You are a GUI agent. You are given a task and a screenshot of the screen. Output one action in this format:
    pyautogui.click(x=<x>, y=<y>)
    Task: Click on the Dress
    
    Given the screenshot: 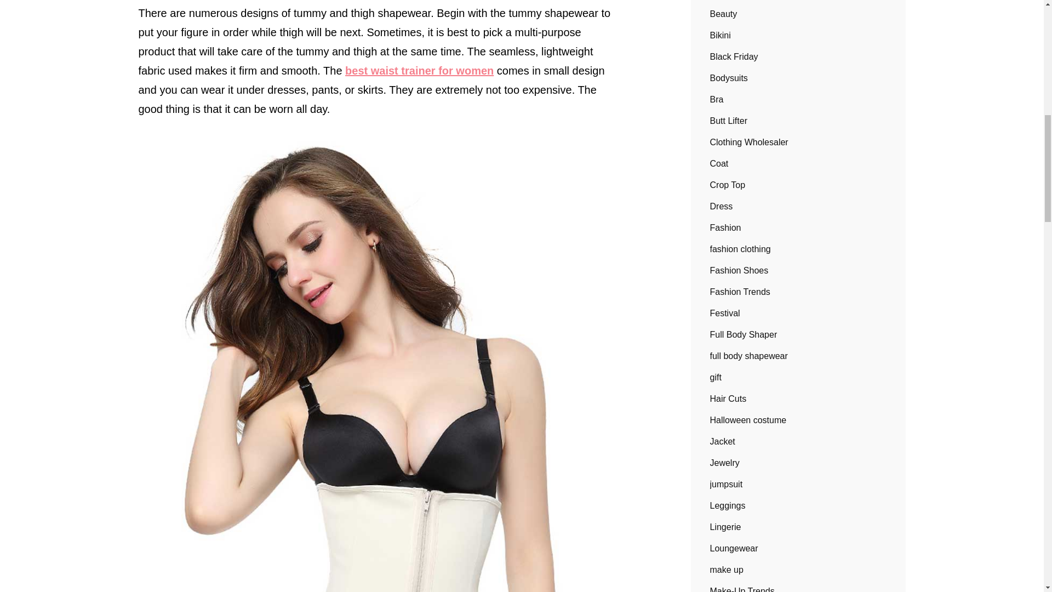 What is the action you would take?
    pyautogui.click(x=722, y=206)
    